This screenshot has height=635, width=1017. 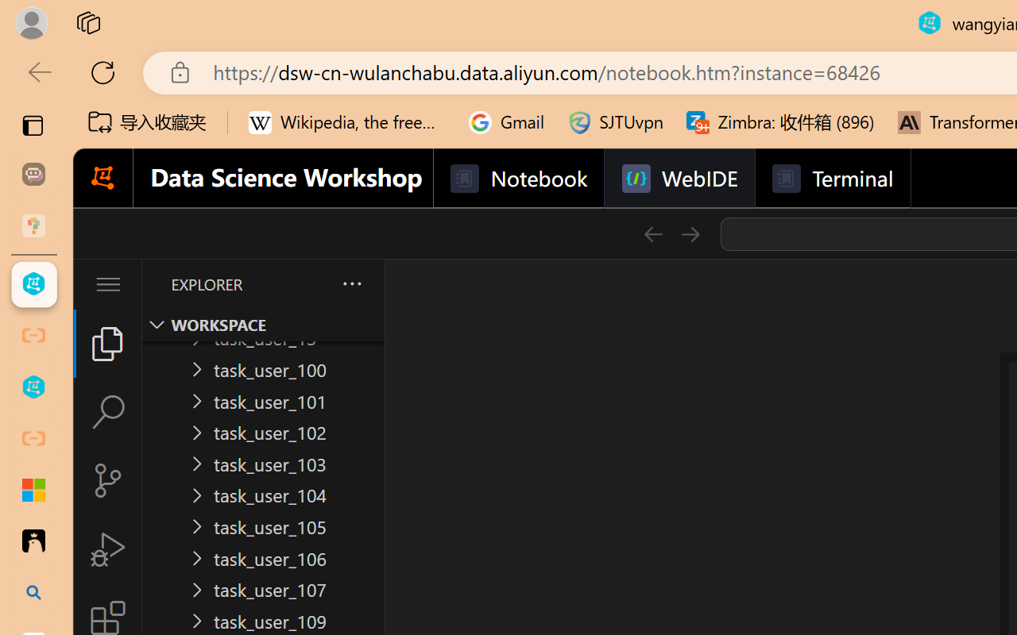 What do you see at coordinates (690, 233) in the screenshot?
I see `Go Forward (Alt+RightArrow)` at bounding box center [690, 233].